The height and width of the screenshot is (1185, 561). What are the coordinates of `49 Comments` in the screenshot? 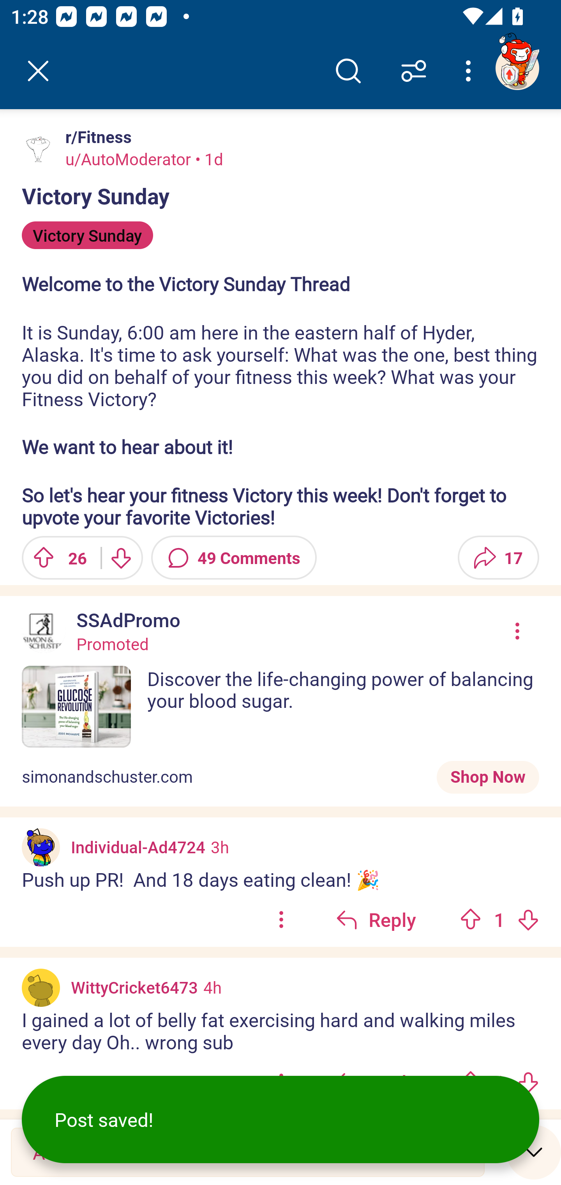 It's located at (234, 557).